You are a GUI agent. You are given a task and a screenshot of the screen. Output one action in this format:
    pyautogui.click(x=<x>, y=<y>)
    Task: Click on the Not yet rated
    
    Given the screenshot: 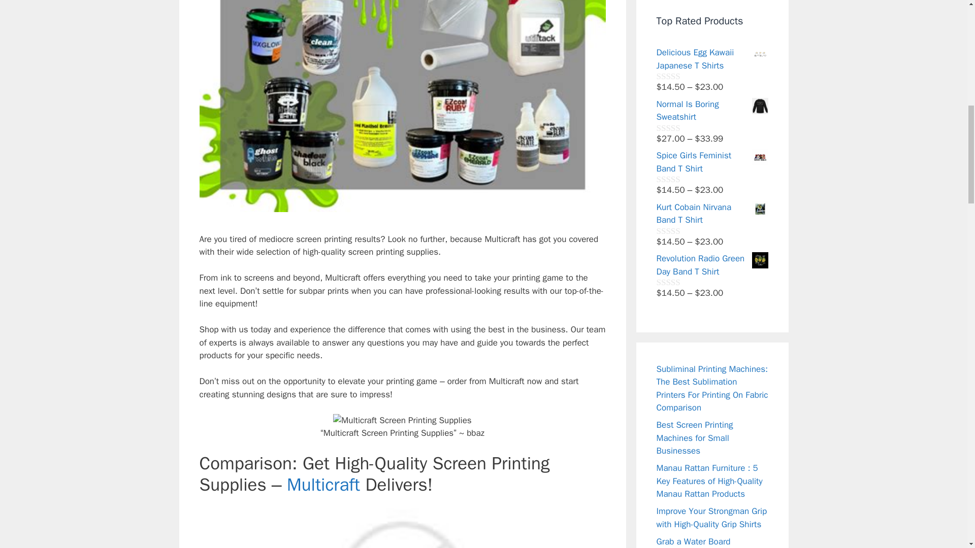 What is the action you would take?
    pyautogui.click(x=679, y=76)
    